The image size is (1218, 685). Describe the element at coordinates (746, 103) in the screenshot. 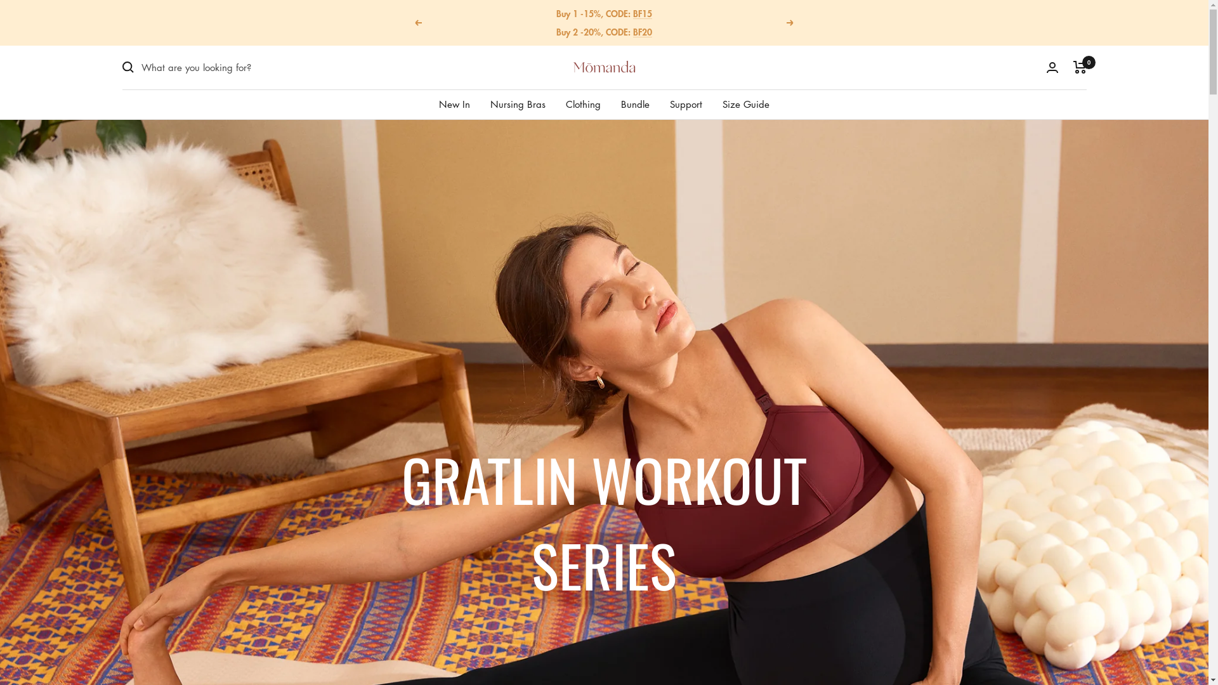

I see `Size Guide` at that location.